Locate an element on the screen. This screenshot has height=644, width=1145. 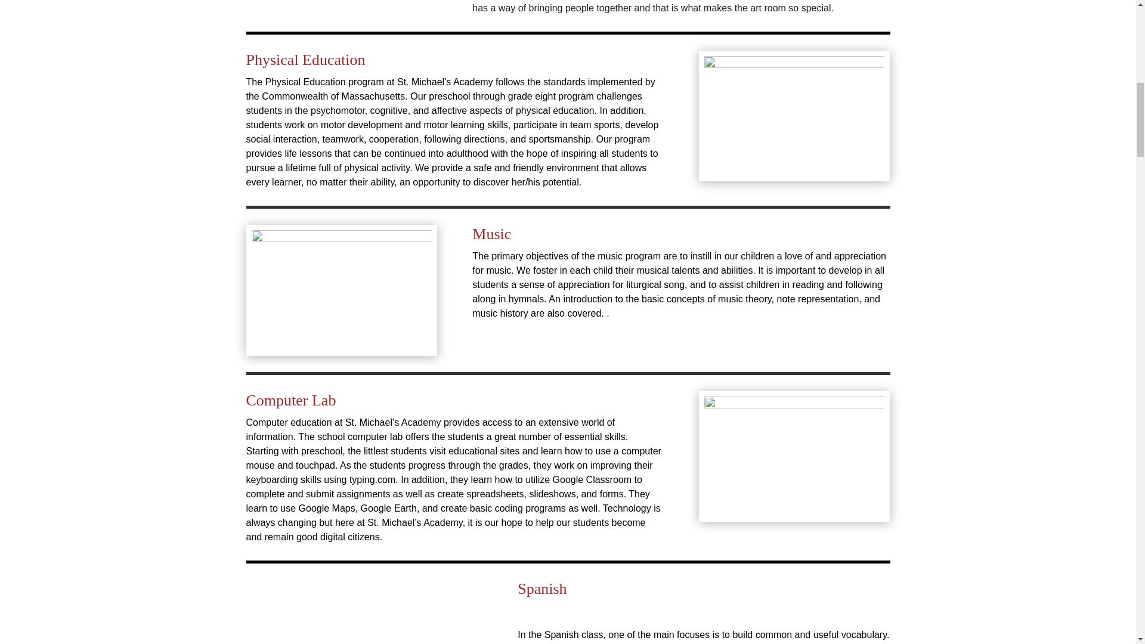
20220112-SMA-0862 is located at coordinates (794, 456).